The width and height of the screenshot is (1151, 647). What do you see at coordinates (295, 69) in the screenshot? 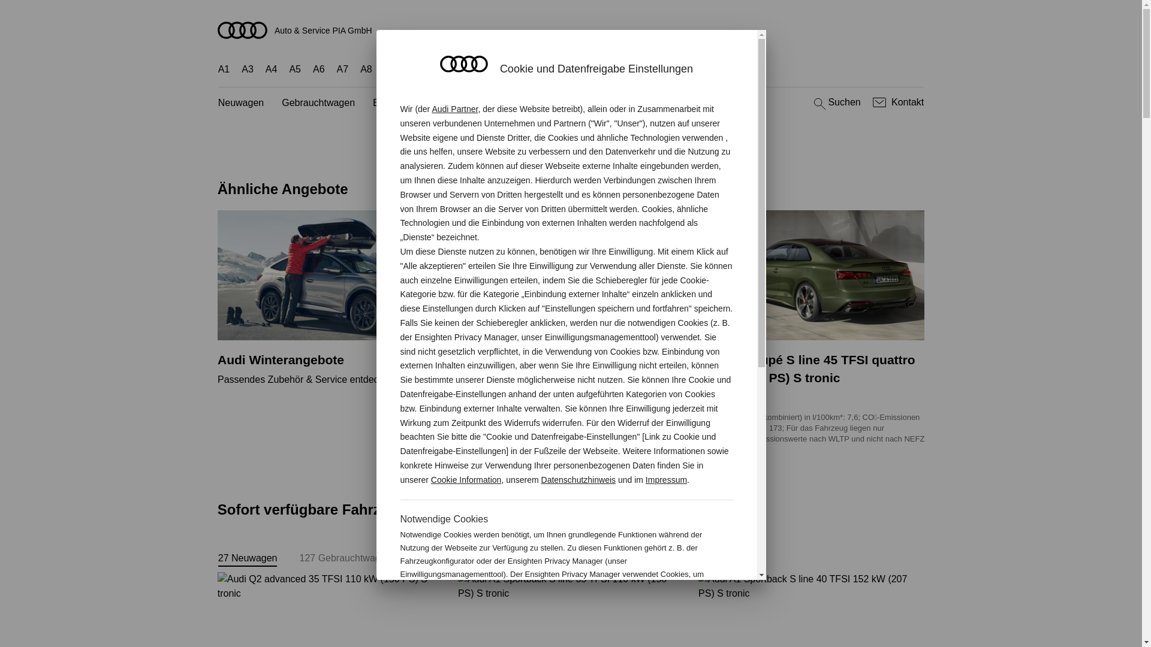
I see `A5` at bounding box center [295, 69].